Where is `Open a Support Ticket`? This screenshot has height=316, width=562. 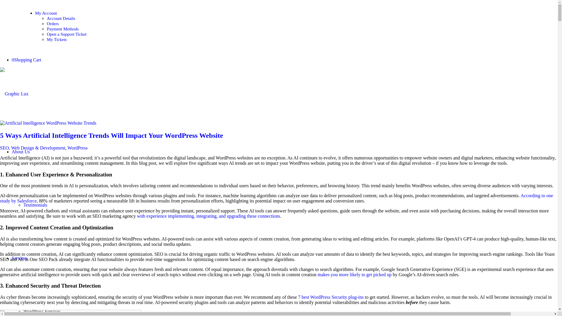
Open a Support Ticket is located at coordinates (66, 34).